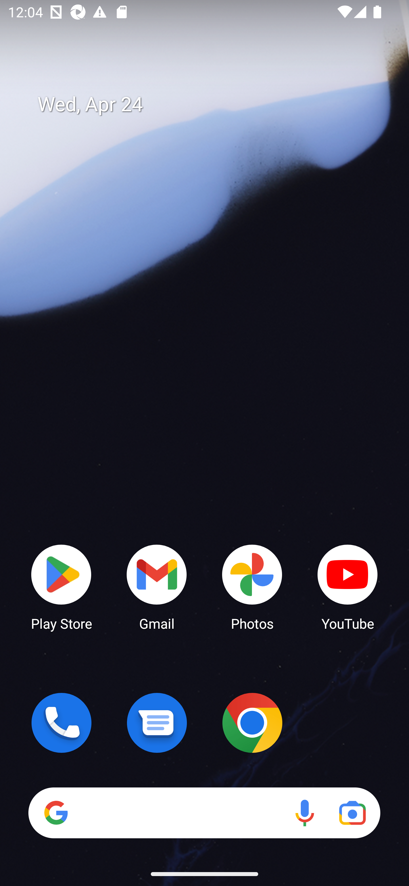  I want to click on Phone, so click(61, 723).